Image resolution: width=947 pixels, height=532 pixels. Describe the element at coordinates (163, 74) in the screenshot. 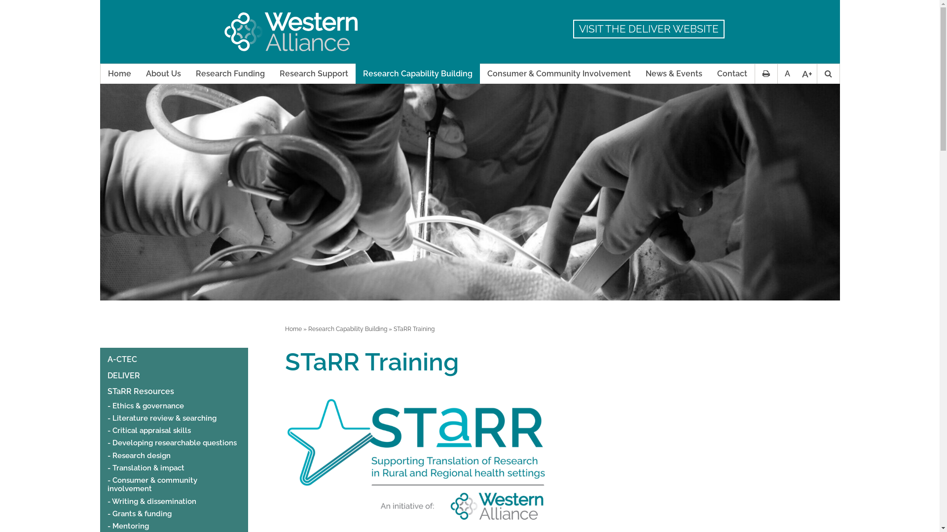

I see `About Us` at that location.